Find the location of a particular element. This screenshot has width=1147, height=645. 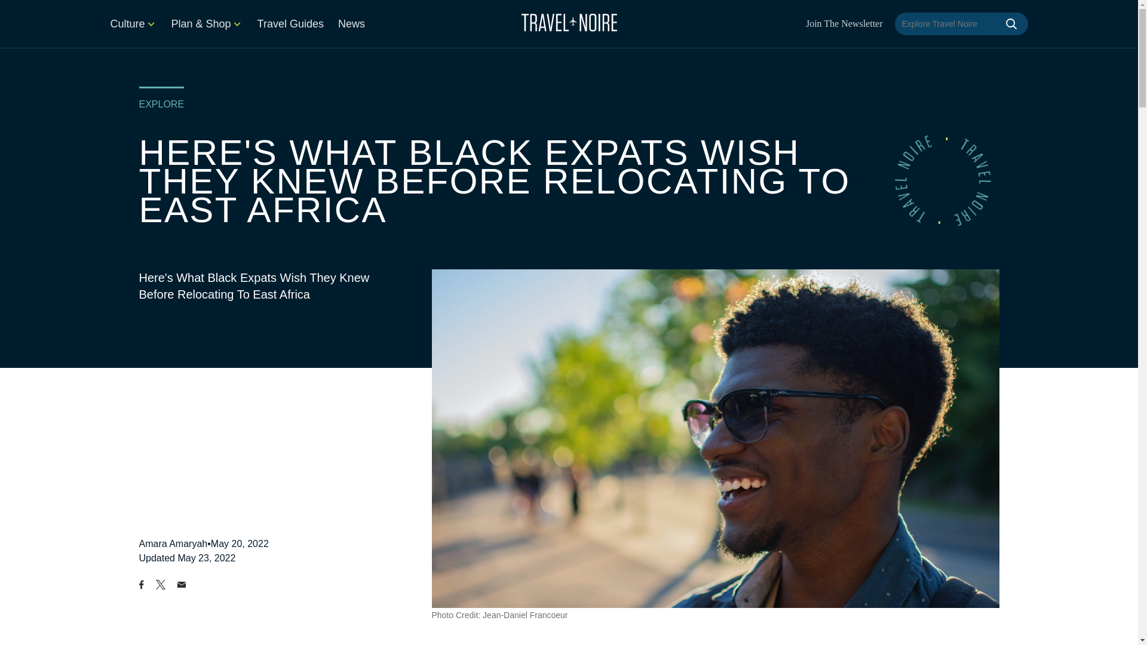

Newsletter is located at coordinates (845, 24).